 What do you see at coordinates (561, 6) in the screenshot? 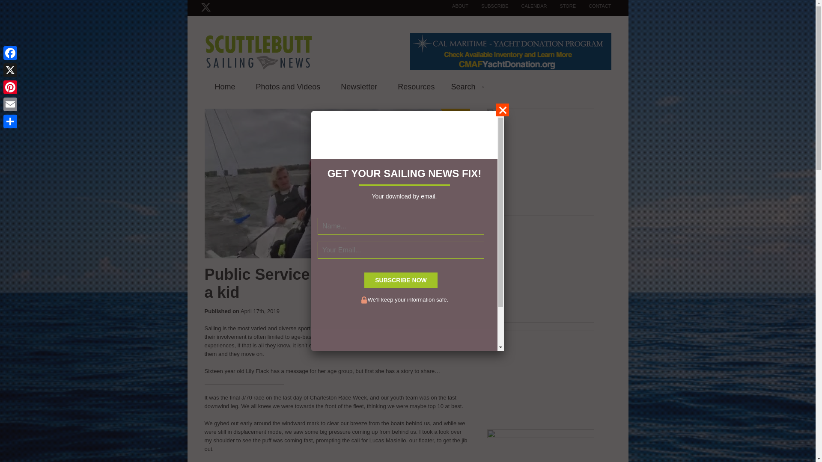
I see `STORE` at bounding box center [561, 6].